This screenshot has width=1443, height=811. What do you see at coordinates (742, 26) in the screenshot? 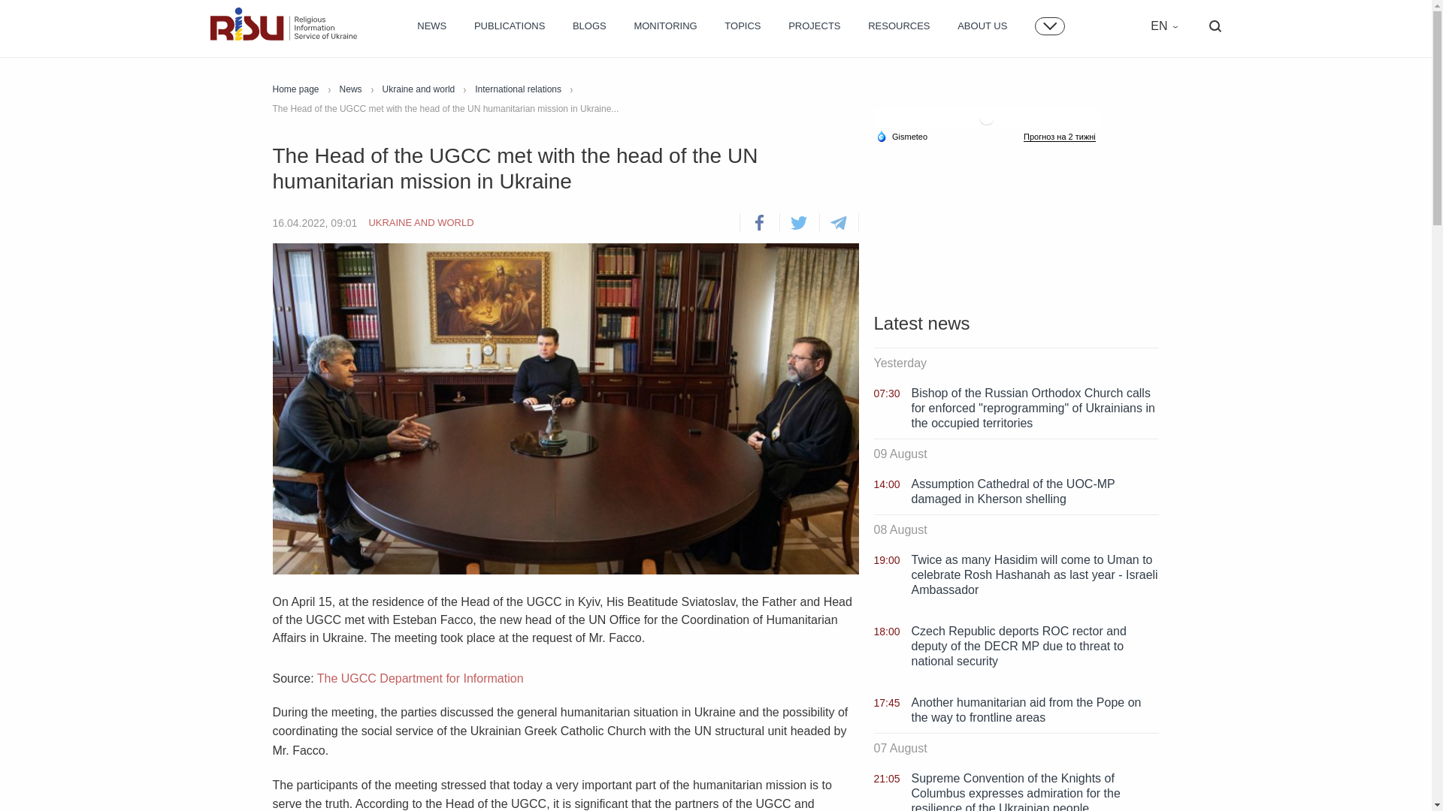
I see `TOPICS` at bounding box center [742, 26].